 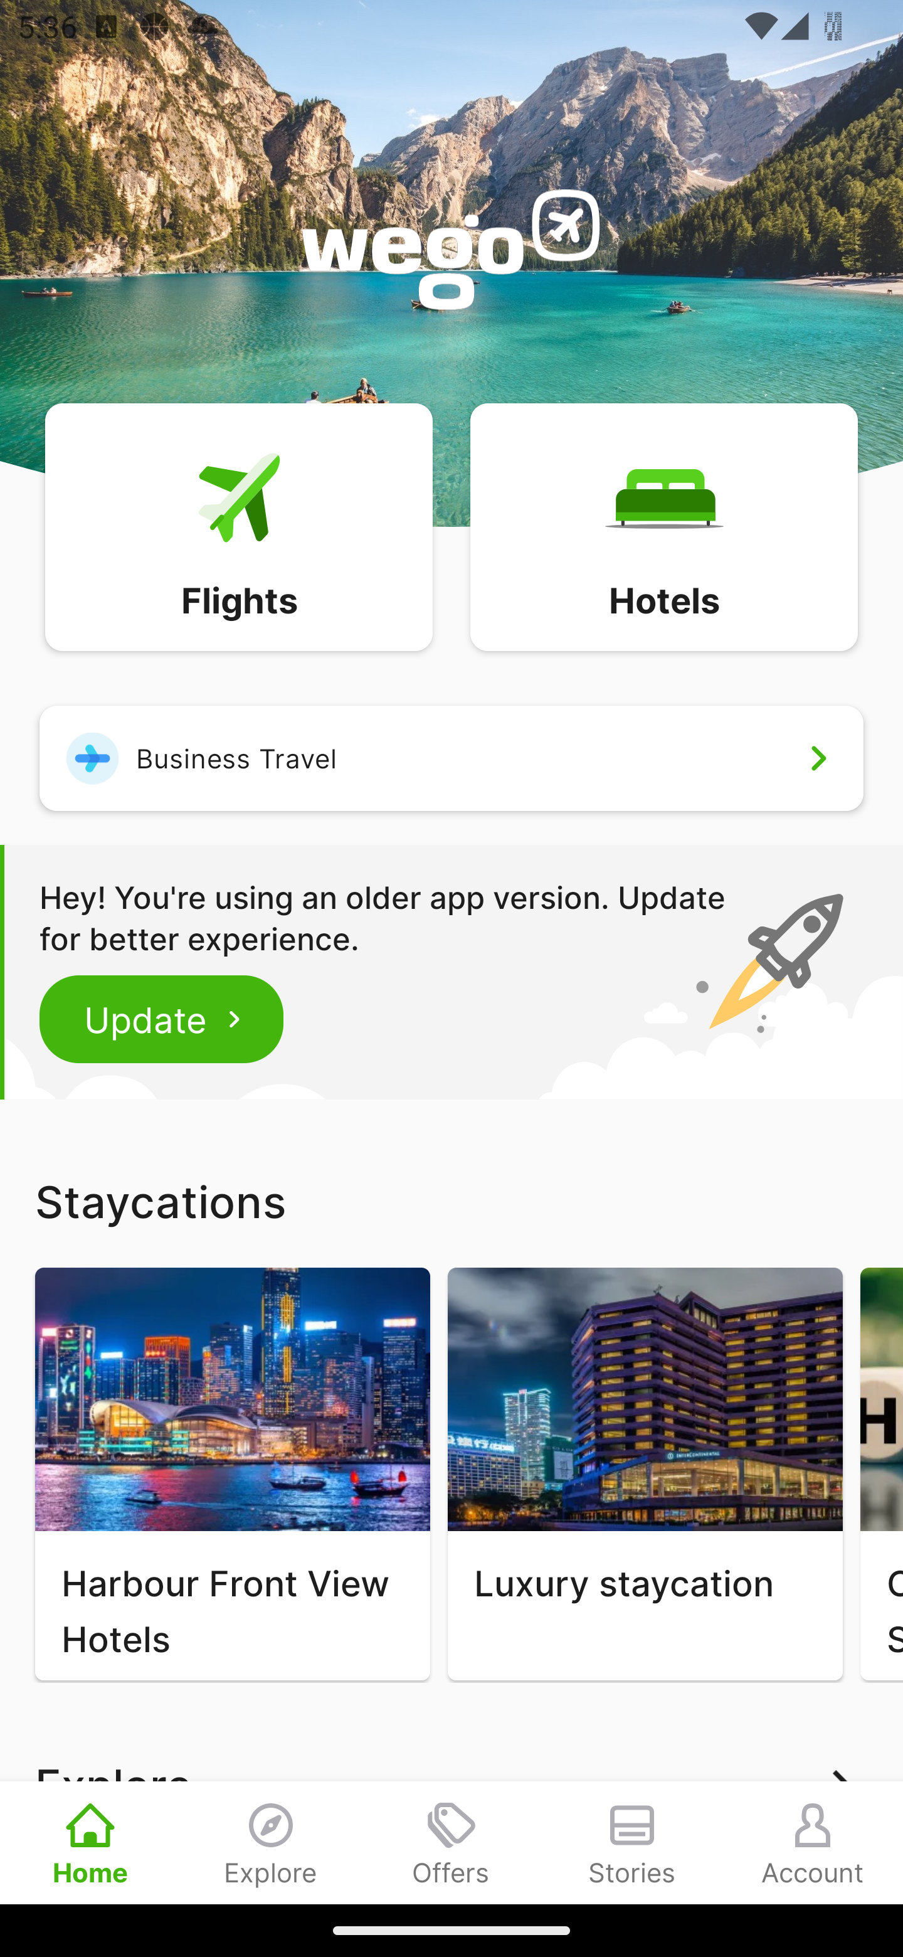 I want to click on Staycations, so click(x=451, y=1201).